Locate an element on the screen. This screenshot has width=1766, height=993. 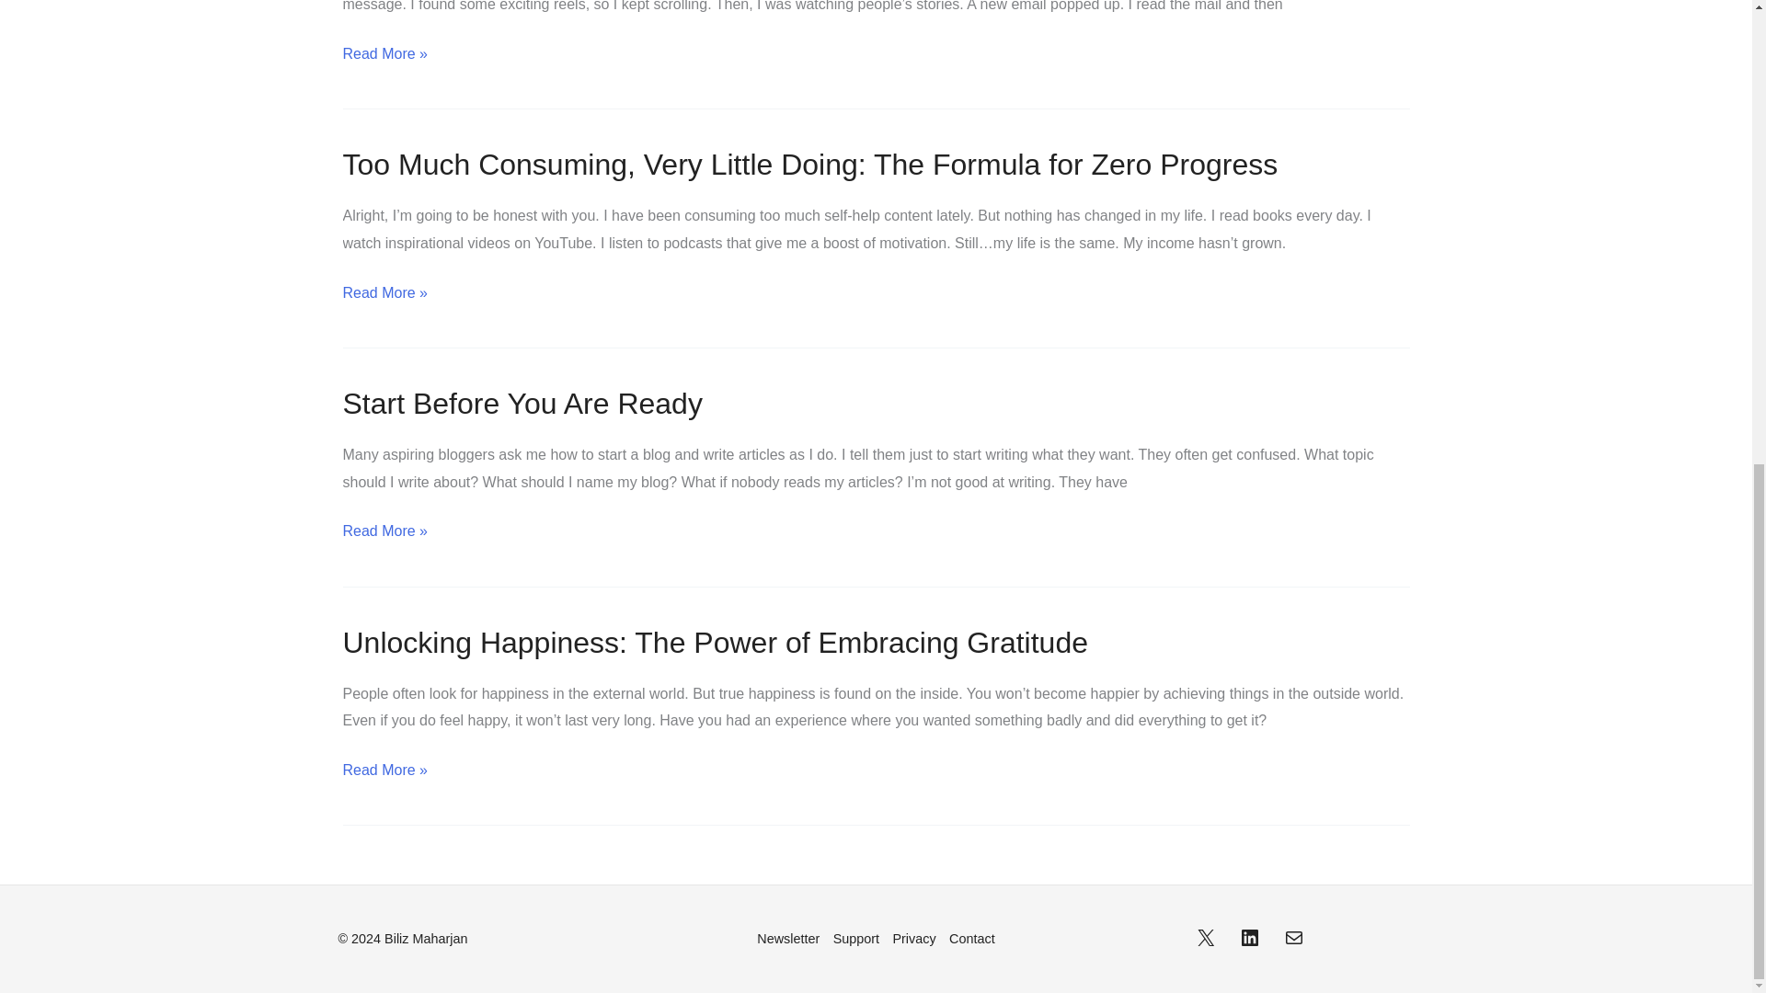
Start Before You Are Ready is located at coordinates (522, 403).